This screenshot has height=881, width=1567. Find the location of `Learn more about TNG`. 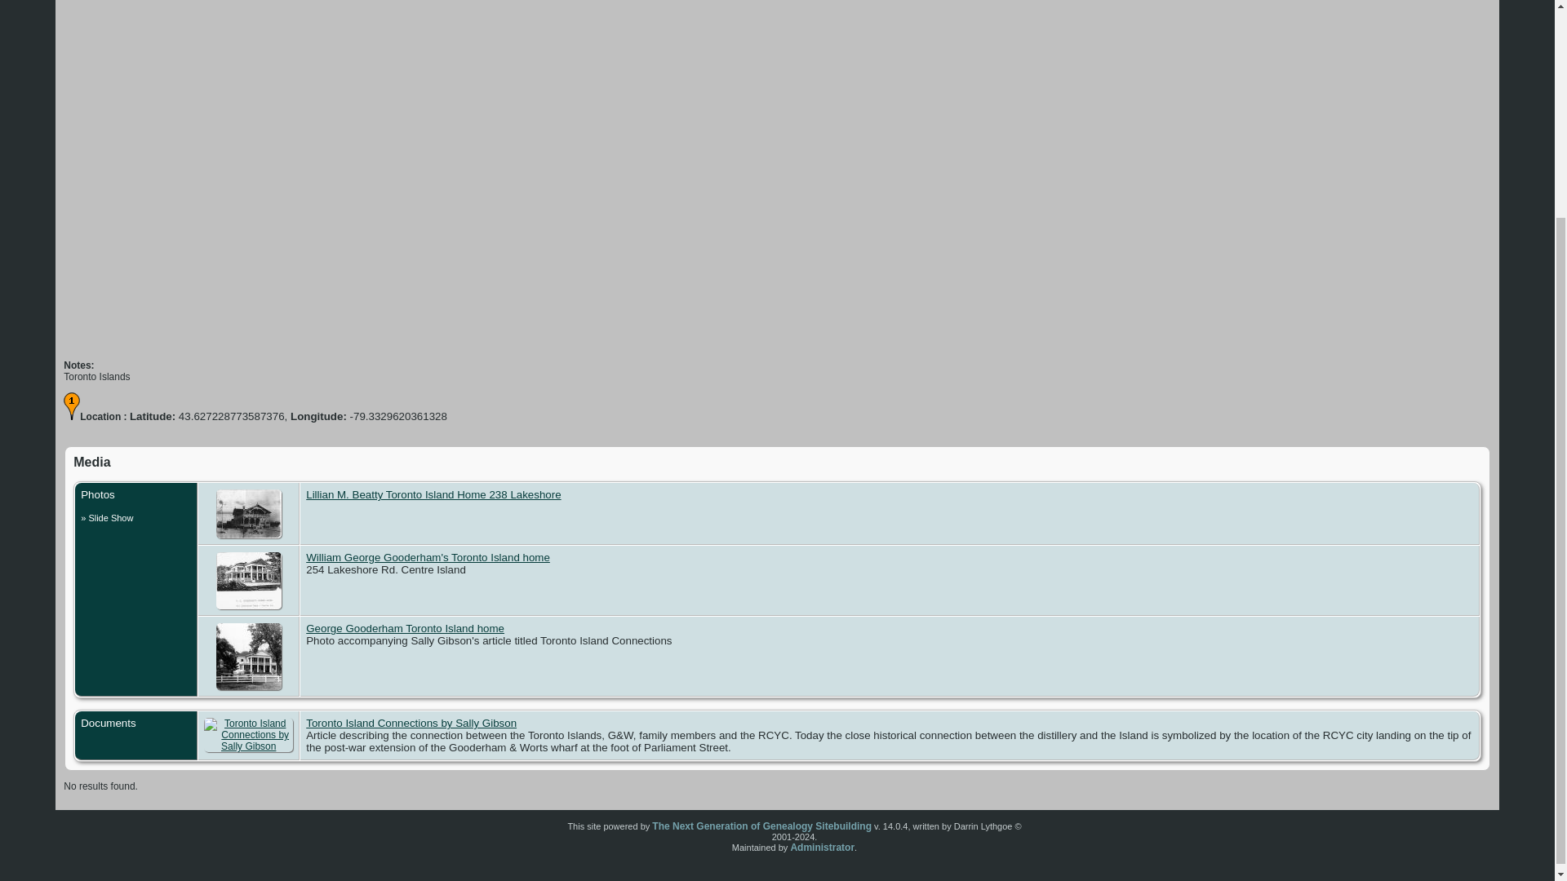

Learn more about TNG is located at coordinates (761, 826).